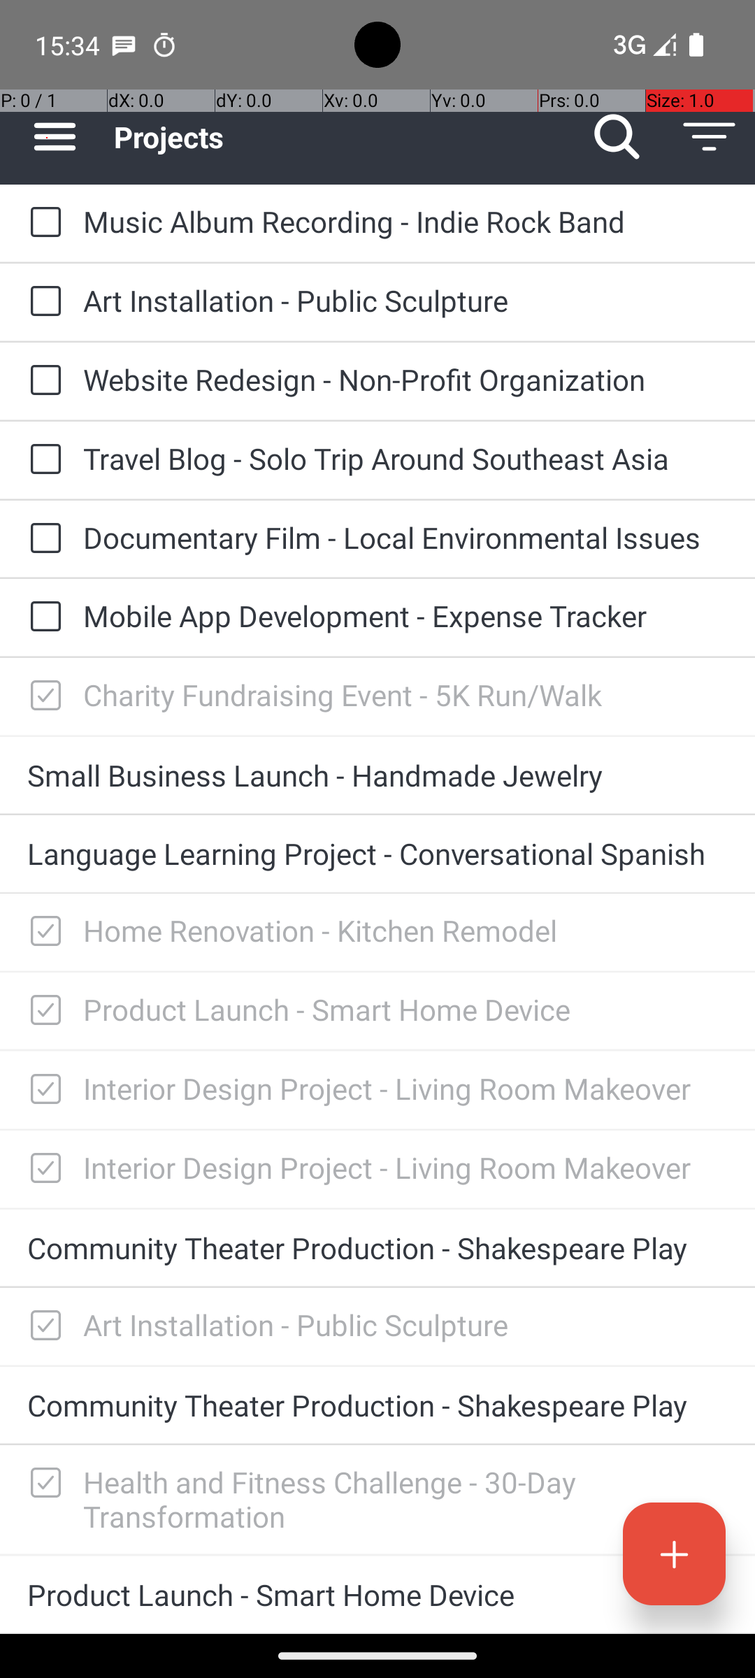 This screenshot has width=755, height=1678. What do you see at coordinates (42, 1484) in the screenshot?
I see `to-do: Health and Fitness Challenge - 30-Day Transformation` at bounding box center [42, 1484].